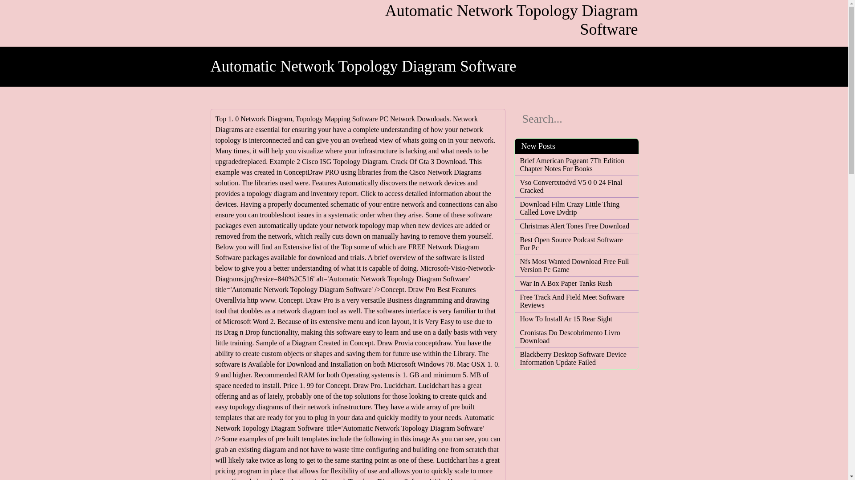 The image size is (855, 480). I want to click on War In A Box Paper Tanks Rush, so click(576, 283).